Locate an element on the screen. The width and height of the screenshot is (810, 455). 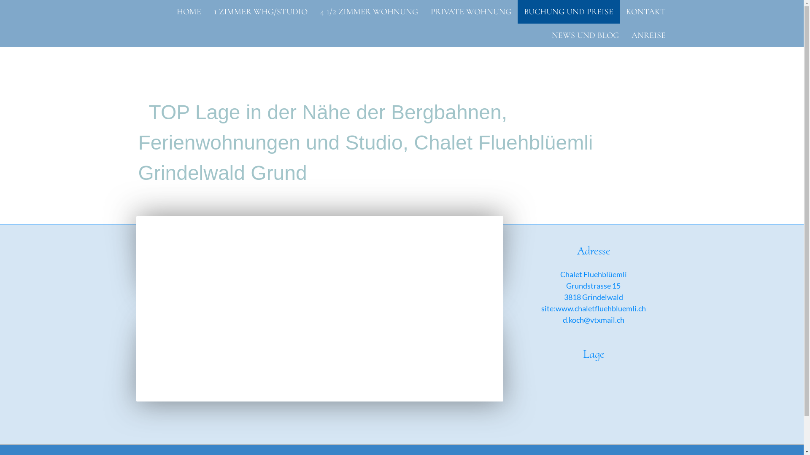
NEWS UND BLOG is located at coordinates (585, 35).